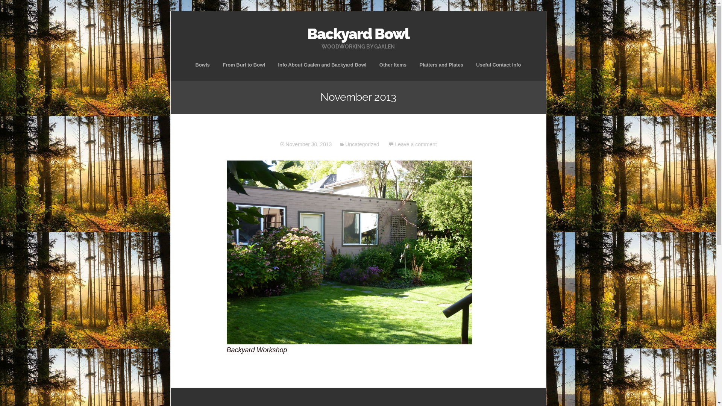 The width and height of the screenshot is (722, 406). Describe the element at coordinates (358, 35) in the screenshot. I see `Backyard Bowl
WOODWORKING BY GAALEN` at that location.